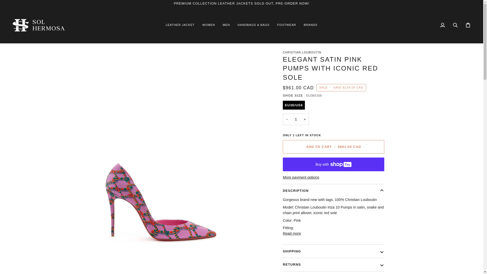 This screenshot has width=487, height=274. Describe the element at coordinates (180, 25) in the screenshot. I see `LEATHER JACKET` at that location.